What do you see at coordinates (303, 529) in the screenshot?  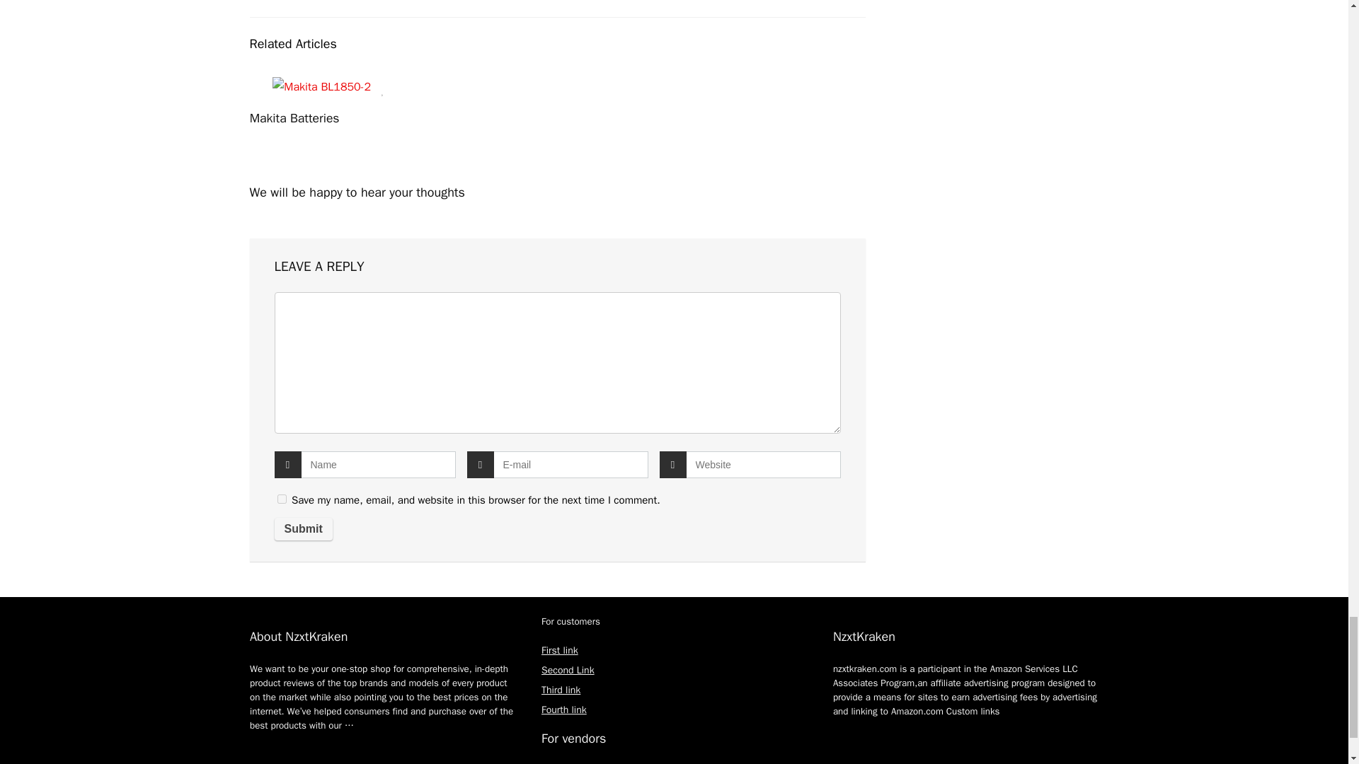 I see `Submit` at bounding box center [303, 529].